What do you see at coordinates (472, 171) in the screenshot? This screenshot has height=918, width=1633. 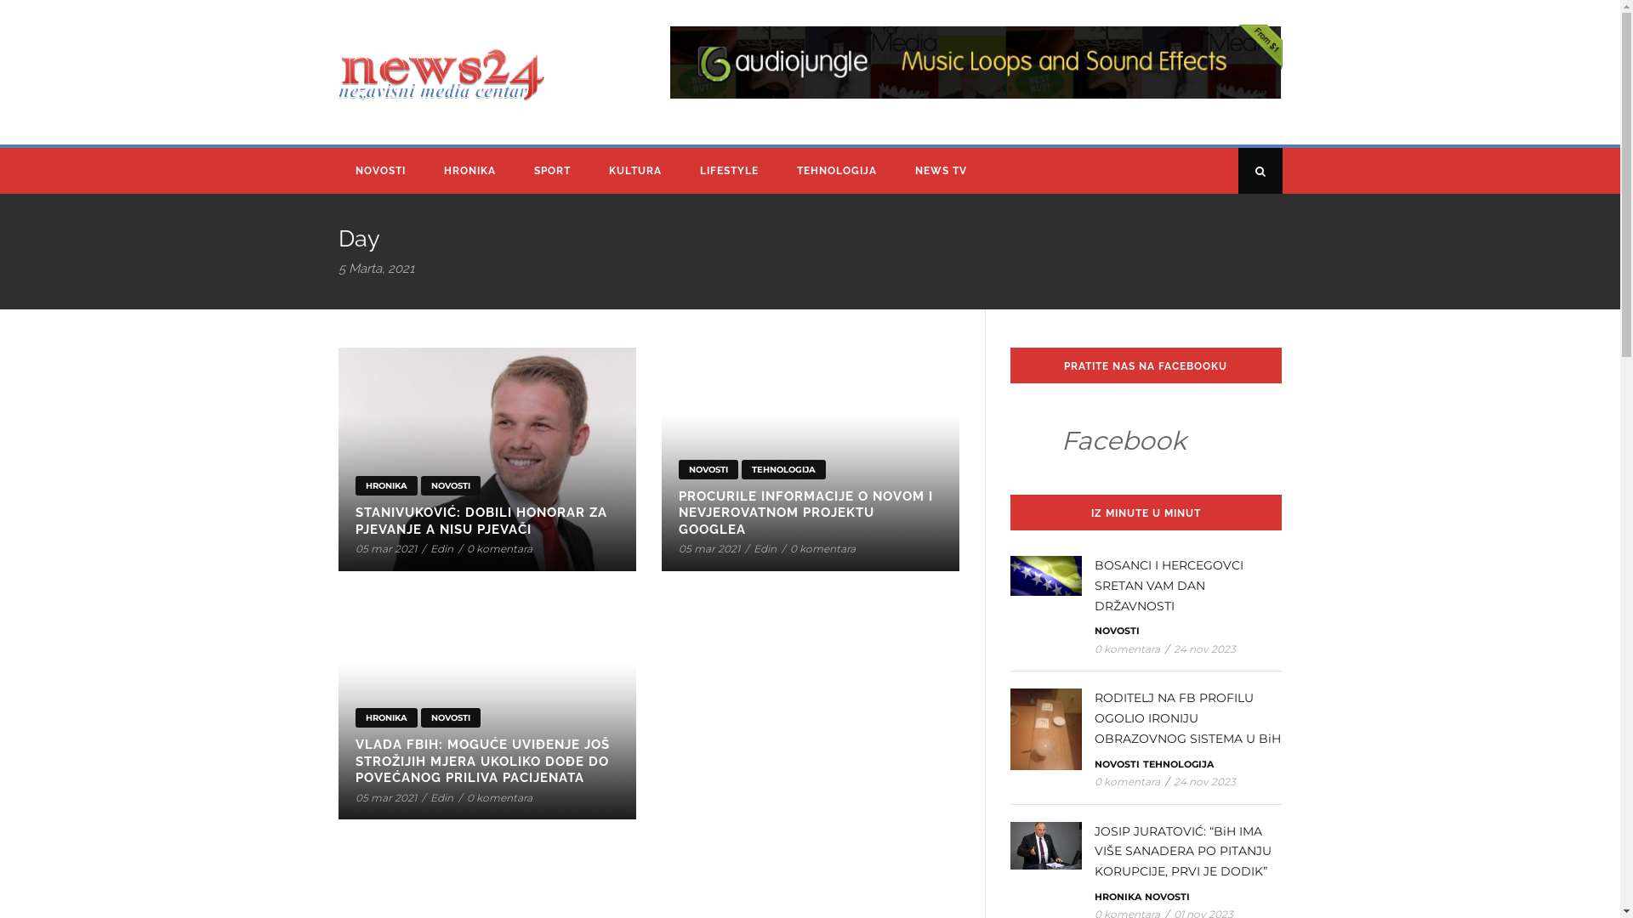 I see `HRONIKA` at bounding box center [472, 171].